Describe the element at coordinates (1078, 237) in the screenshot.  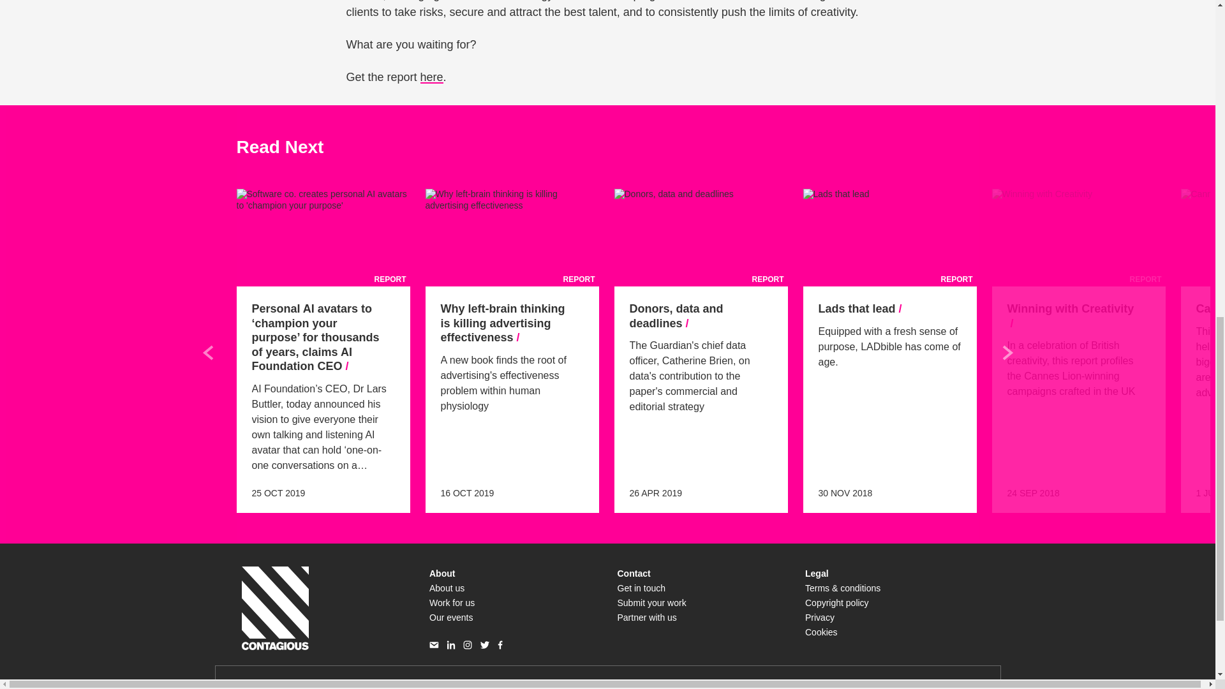
I see `REPORT` at that location.